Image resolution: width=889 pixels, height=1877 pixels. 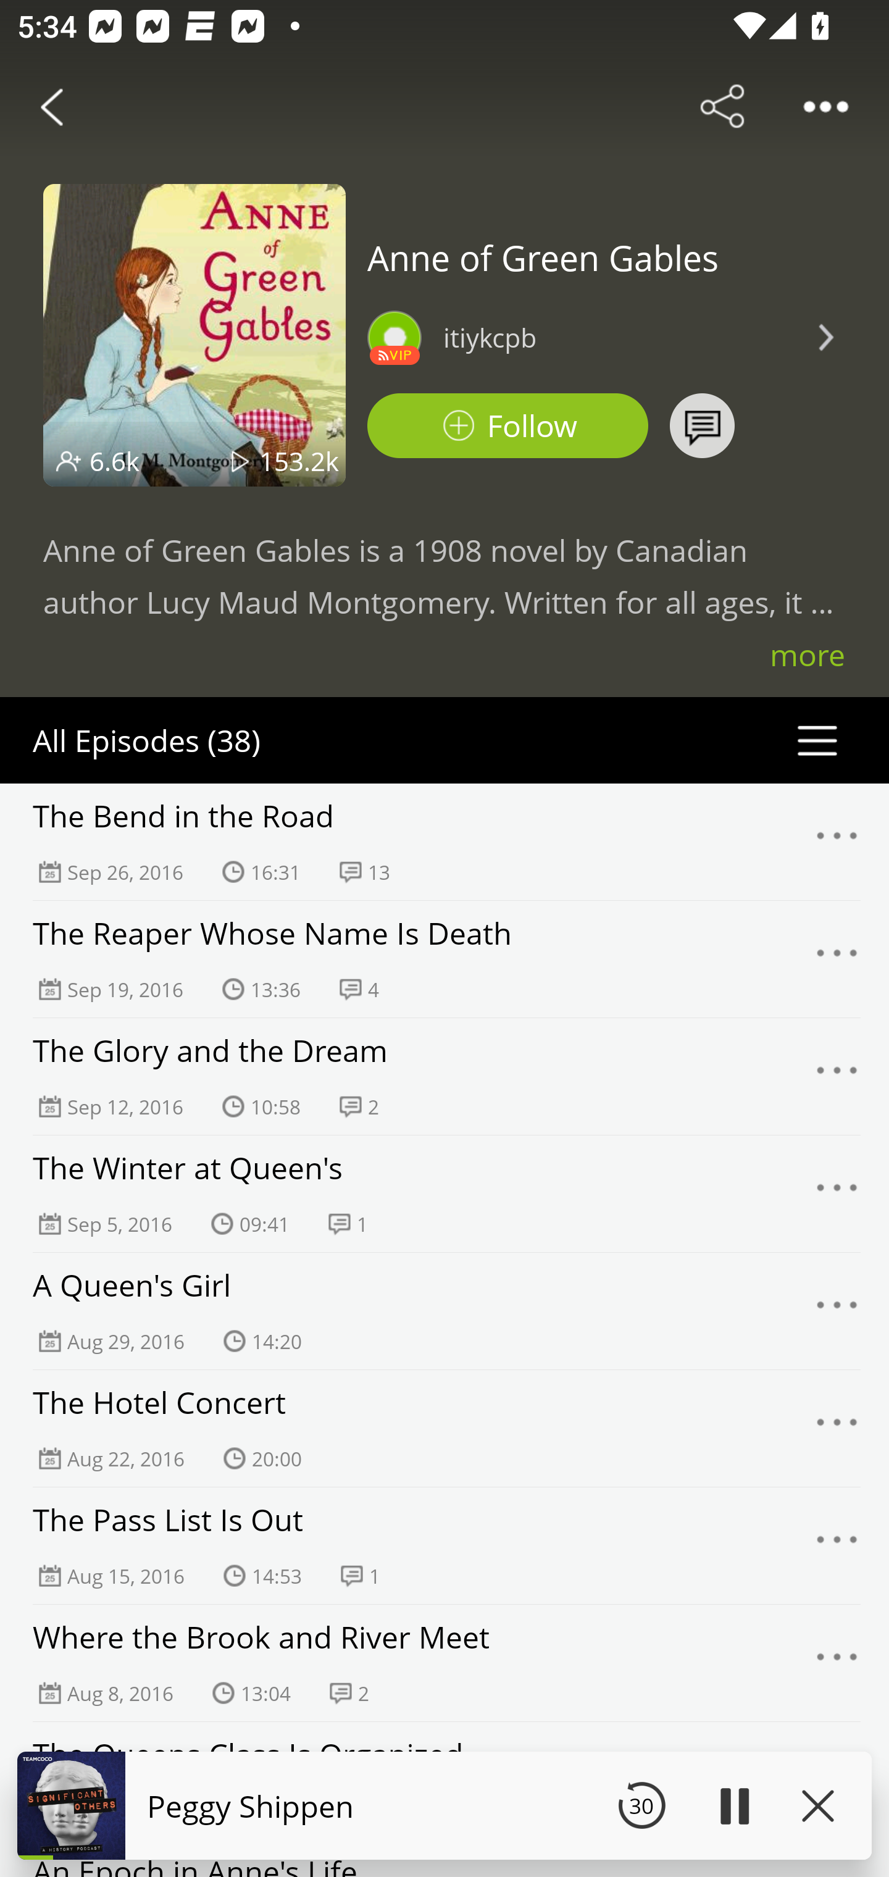 I want to click on Back, so click(x=52, y=106).